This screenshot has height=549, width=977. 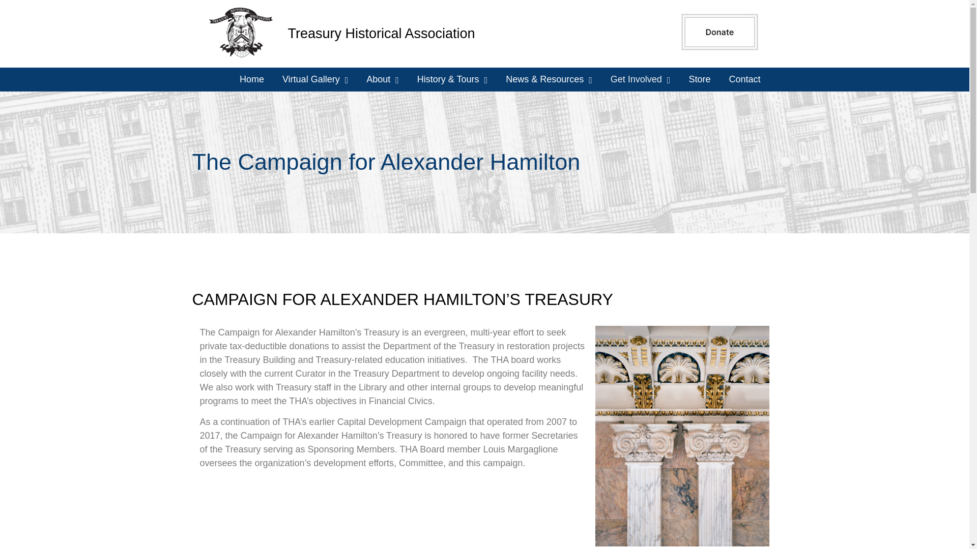 I want to click on Contact, so click(x=744, y=79).